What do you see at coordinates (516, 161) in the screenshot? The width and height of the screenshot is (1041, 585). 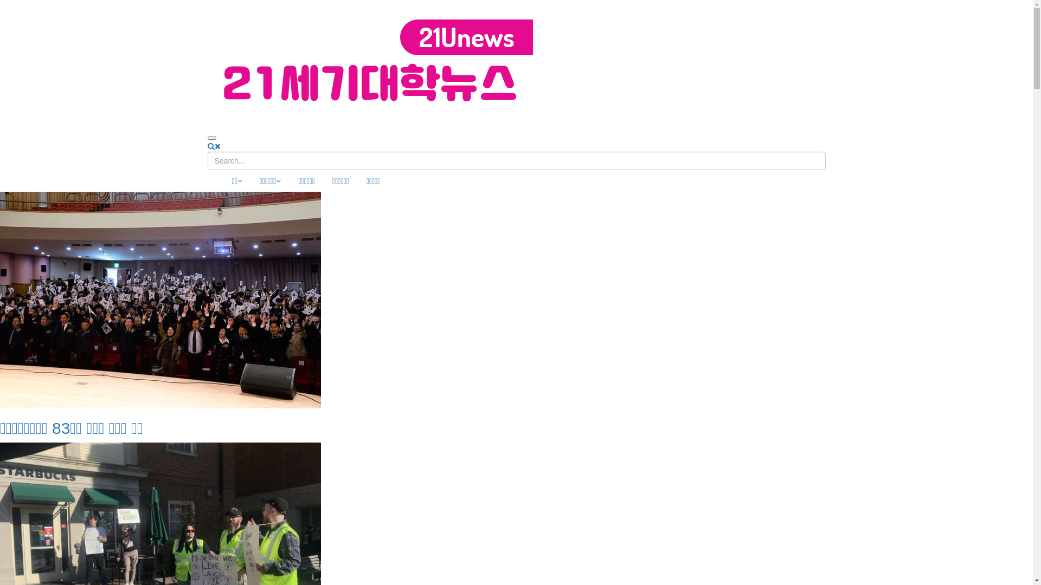 I see `keyword` at bounding box center [516, 161].